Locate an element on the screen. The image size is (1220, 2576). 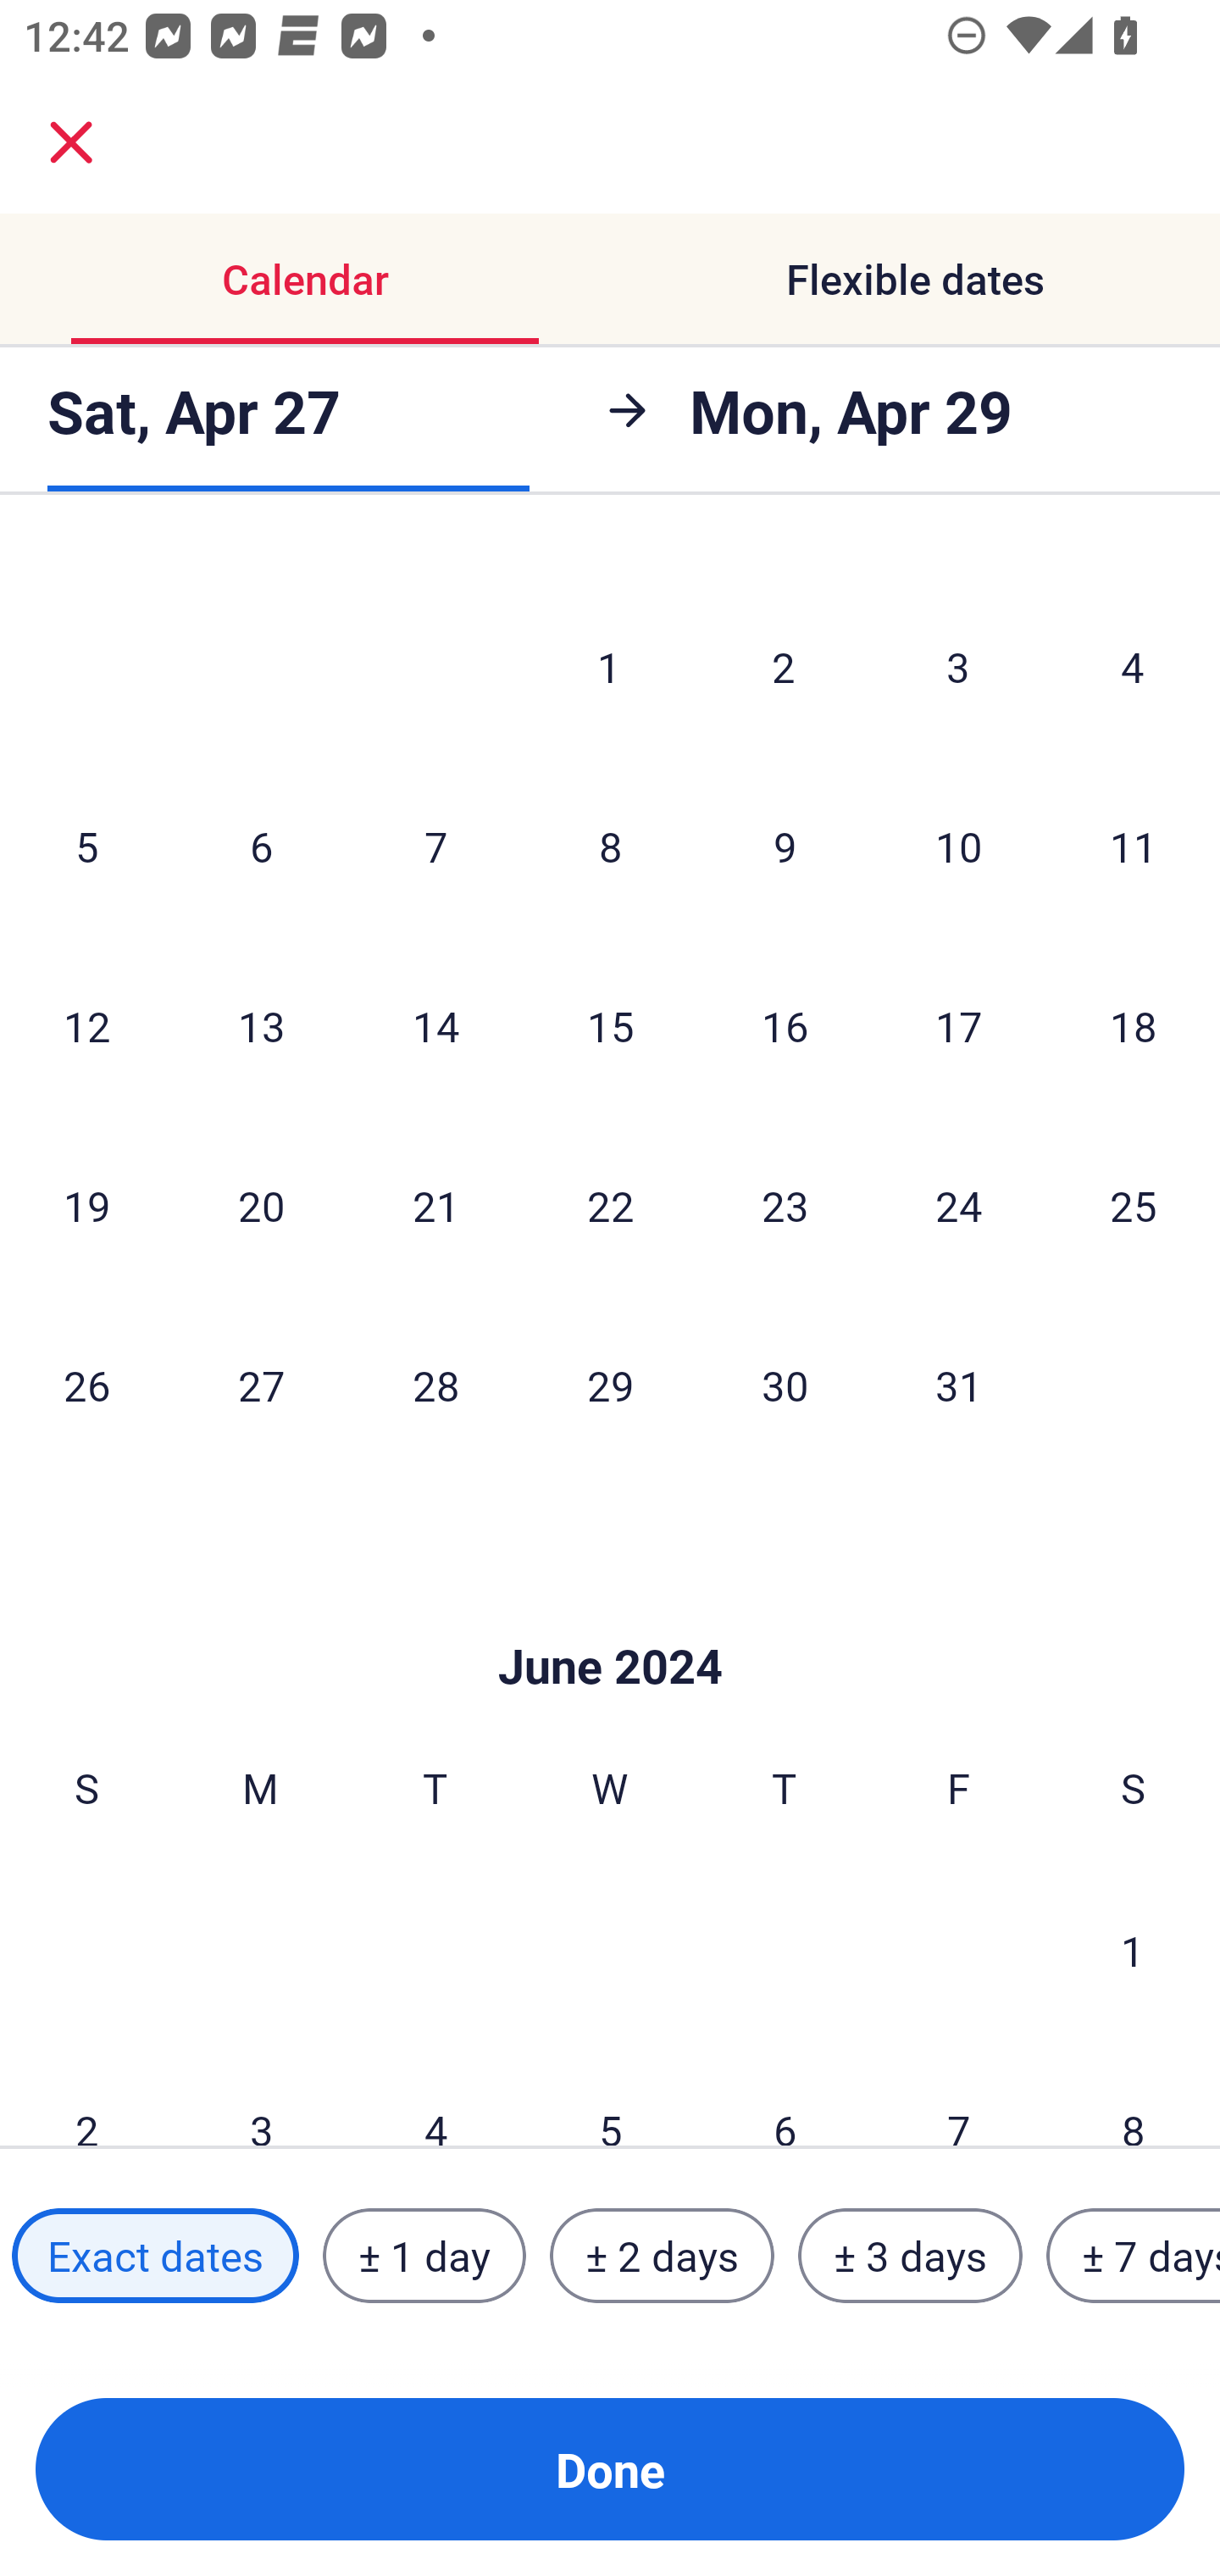
18 Saturday, May 18, 2024 is located at coordinates (1134, 1025).